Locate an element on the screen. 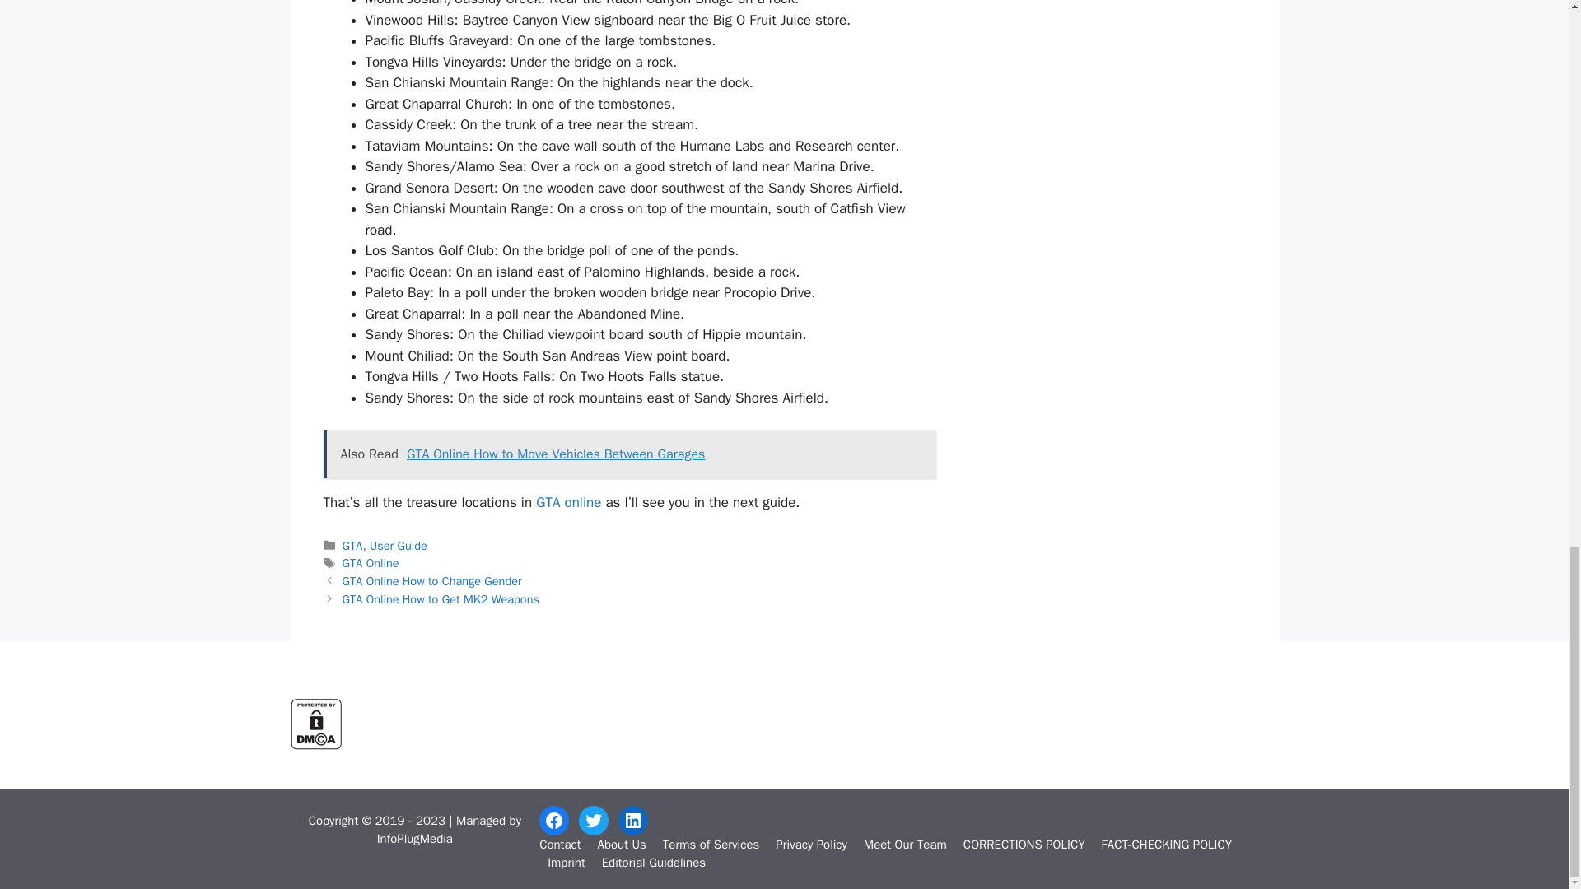 Image resolution: width=1581 pixels, height=889 pixels. FACT-CHECKING POLICY is located at coordinates (1168, 845).